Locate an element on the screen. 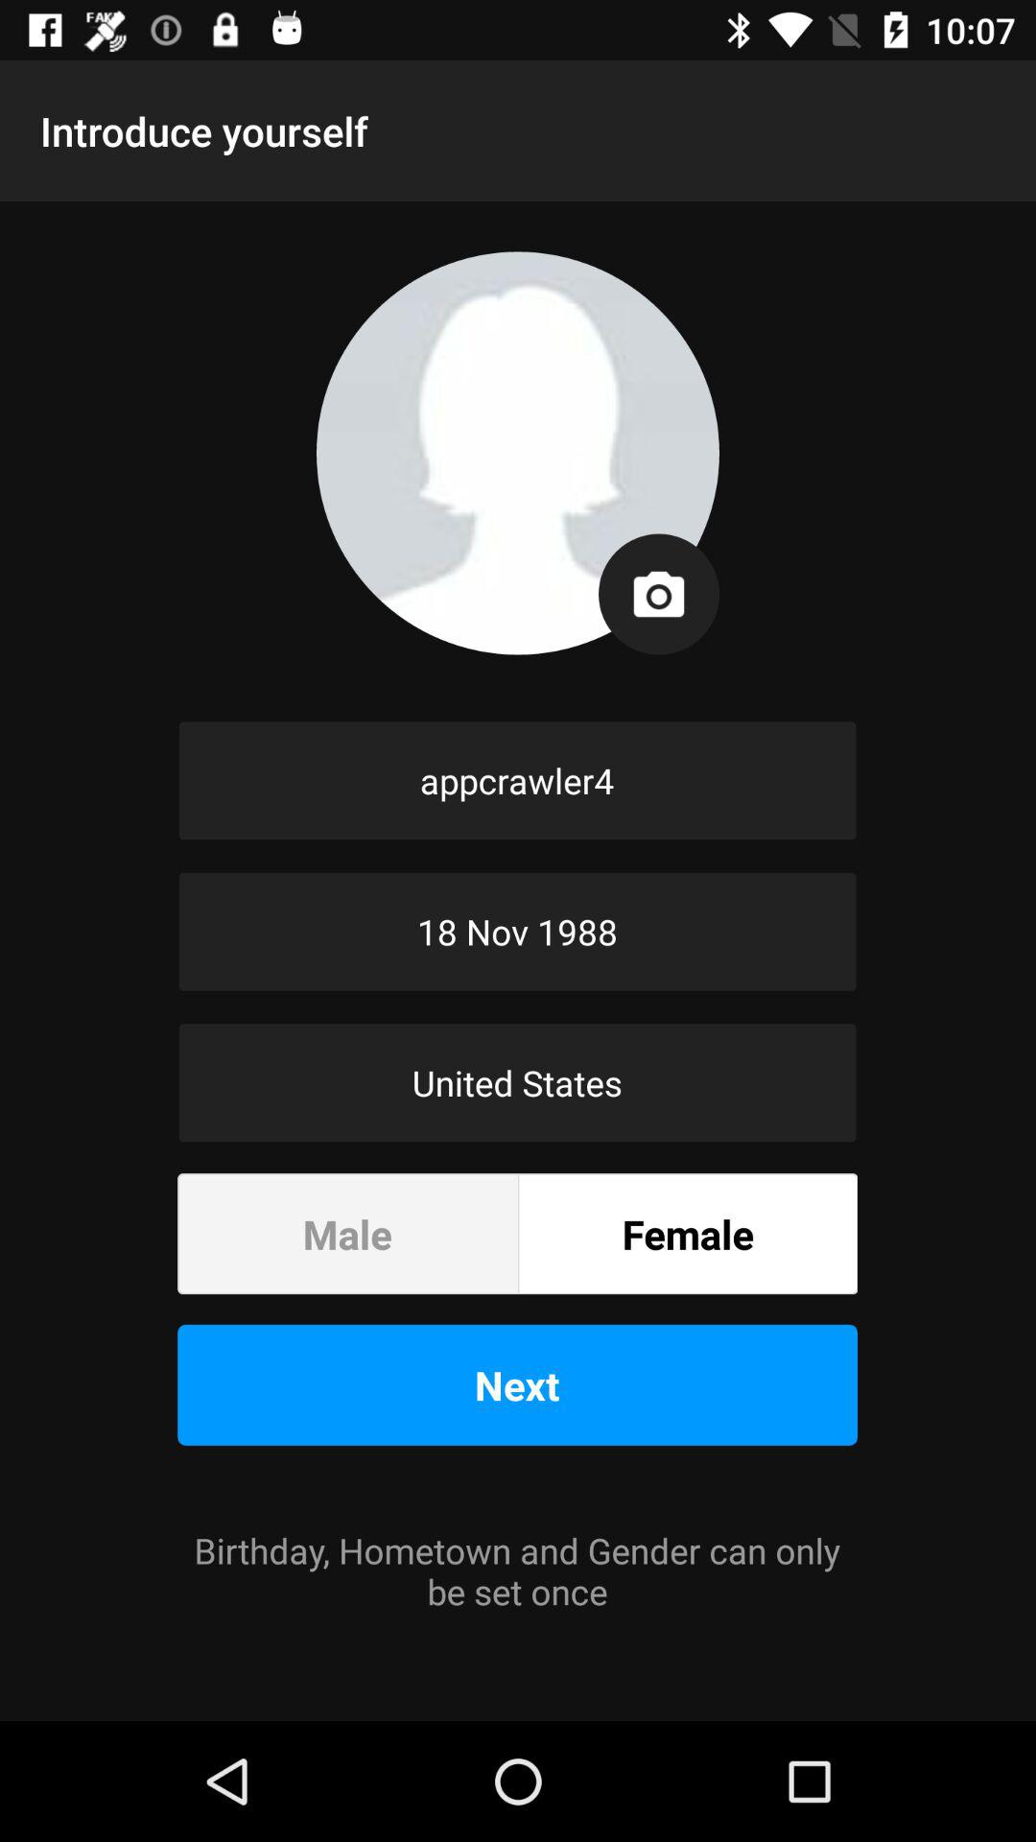 The image size is (1036, 1842). turn on the united states item is located at coordinates (518, 1082).